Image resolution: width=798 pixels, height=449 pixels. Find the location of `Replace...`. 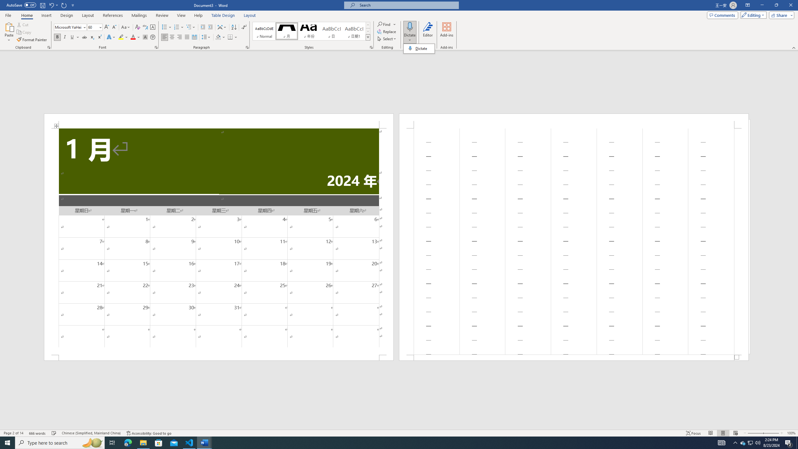

Replace... is located at coordinates (387, 31).